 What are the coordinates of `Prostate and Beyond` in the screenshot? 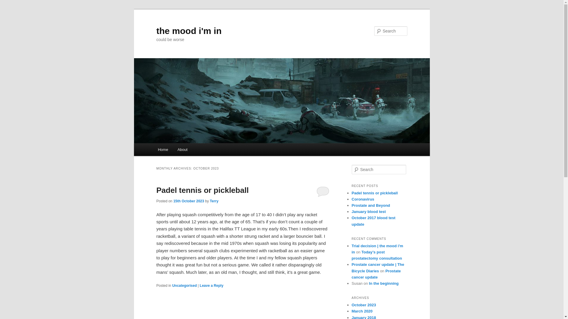 It's located at (370, 205).